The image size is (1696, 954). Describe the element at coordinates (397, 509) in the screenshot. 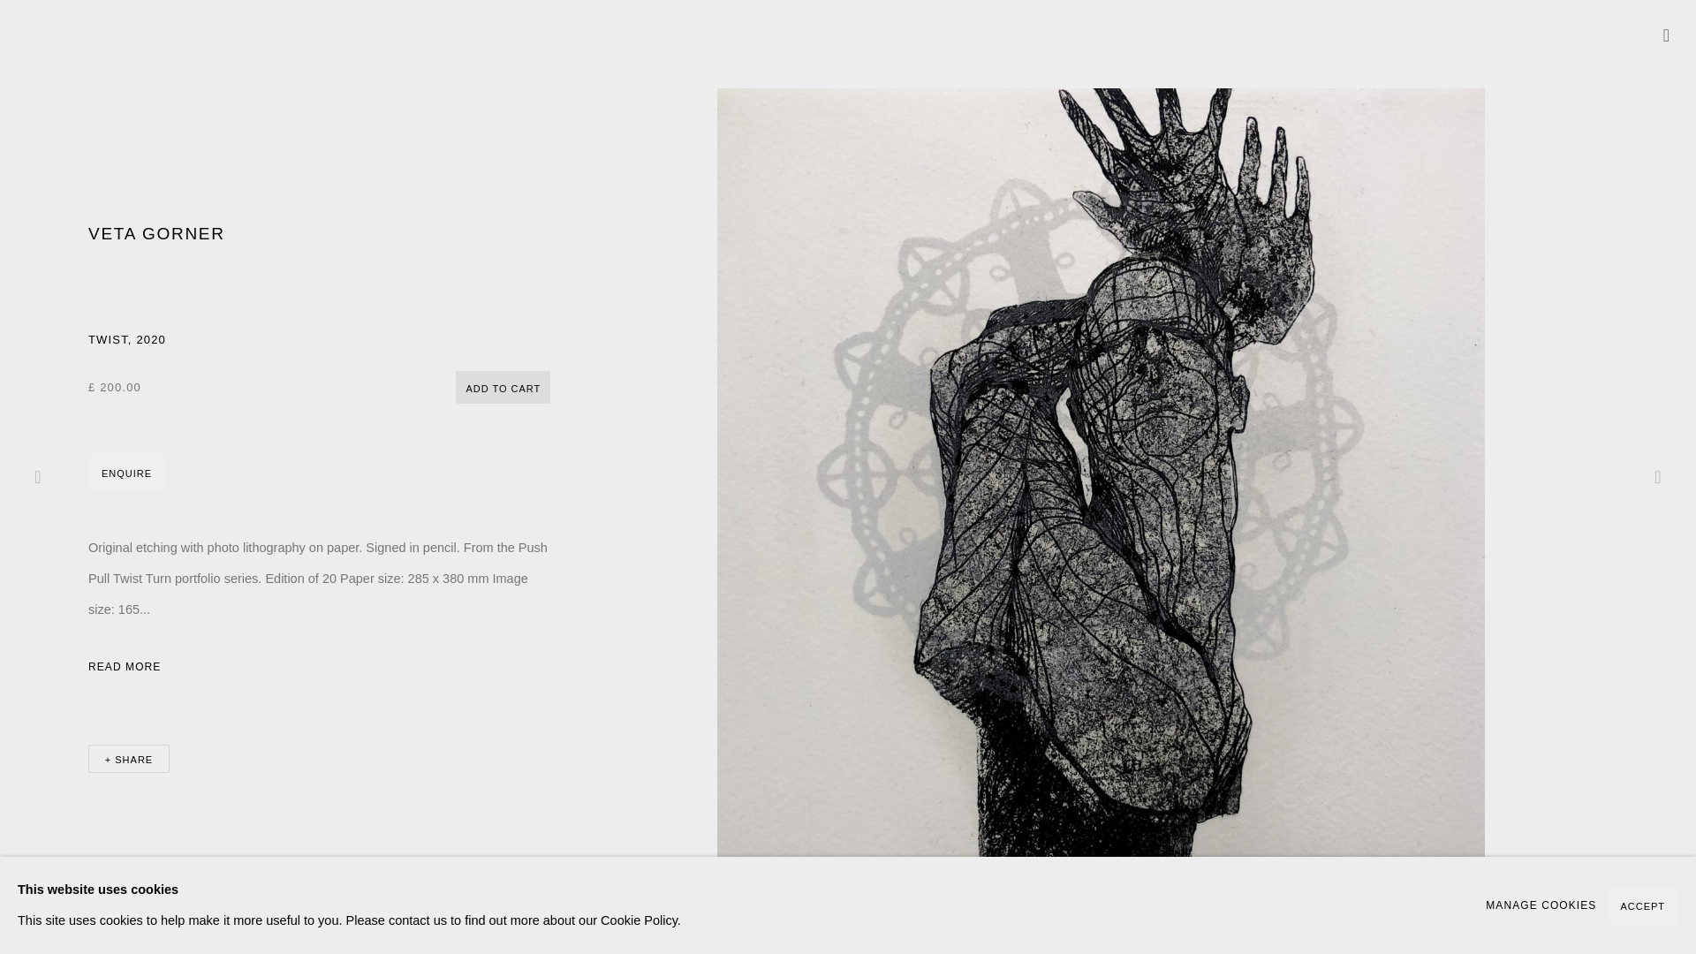

I see `CONTACT US` at that location.